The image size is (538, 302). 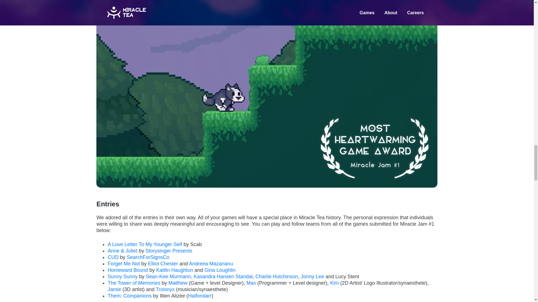 What do you see at coordinates (169, 251) in the screenshot?
I see `Storysinger Presents` at bounding box center [169, 251].